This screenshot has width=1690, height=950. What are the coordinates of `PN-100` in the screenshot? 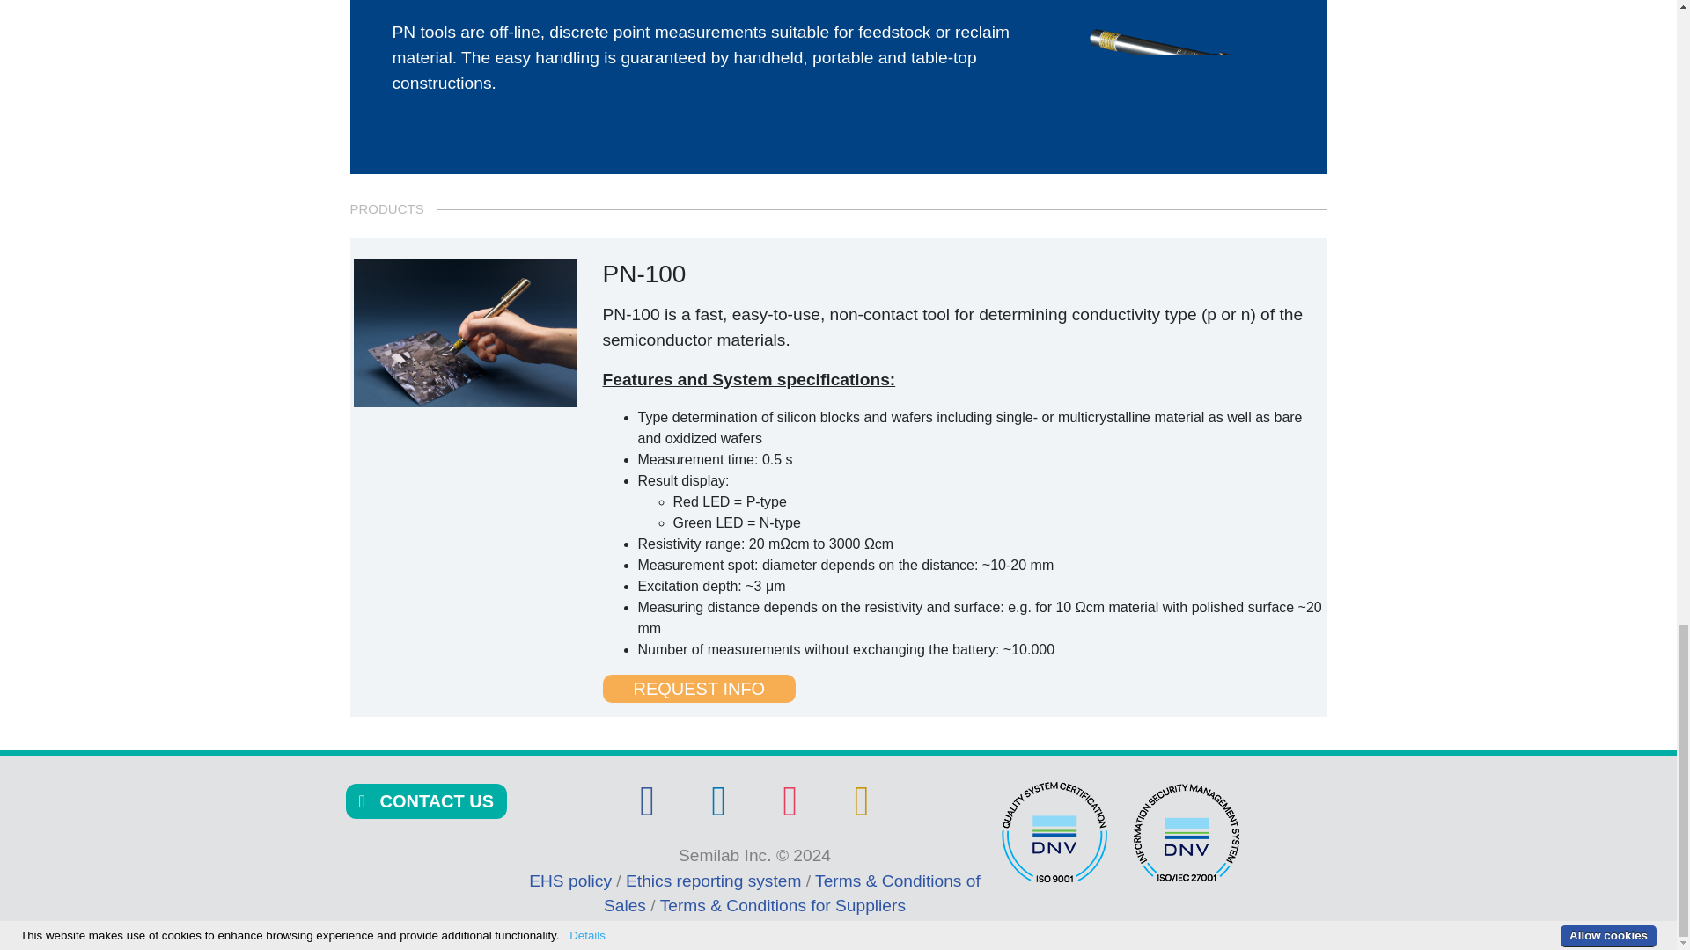 It's located at (465, 333).